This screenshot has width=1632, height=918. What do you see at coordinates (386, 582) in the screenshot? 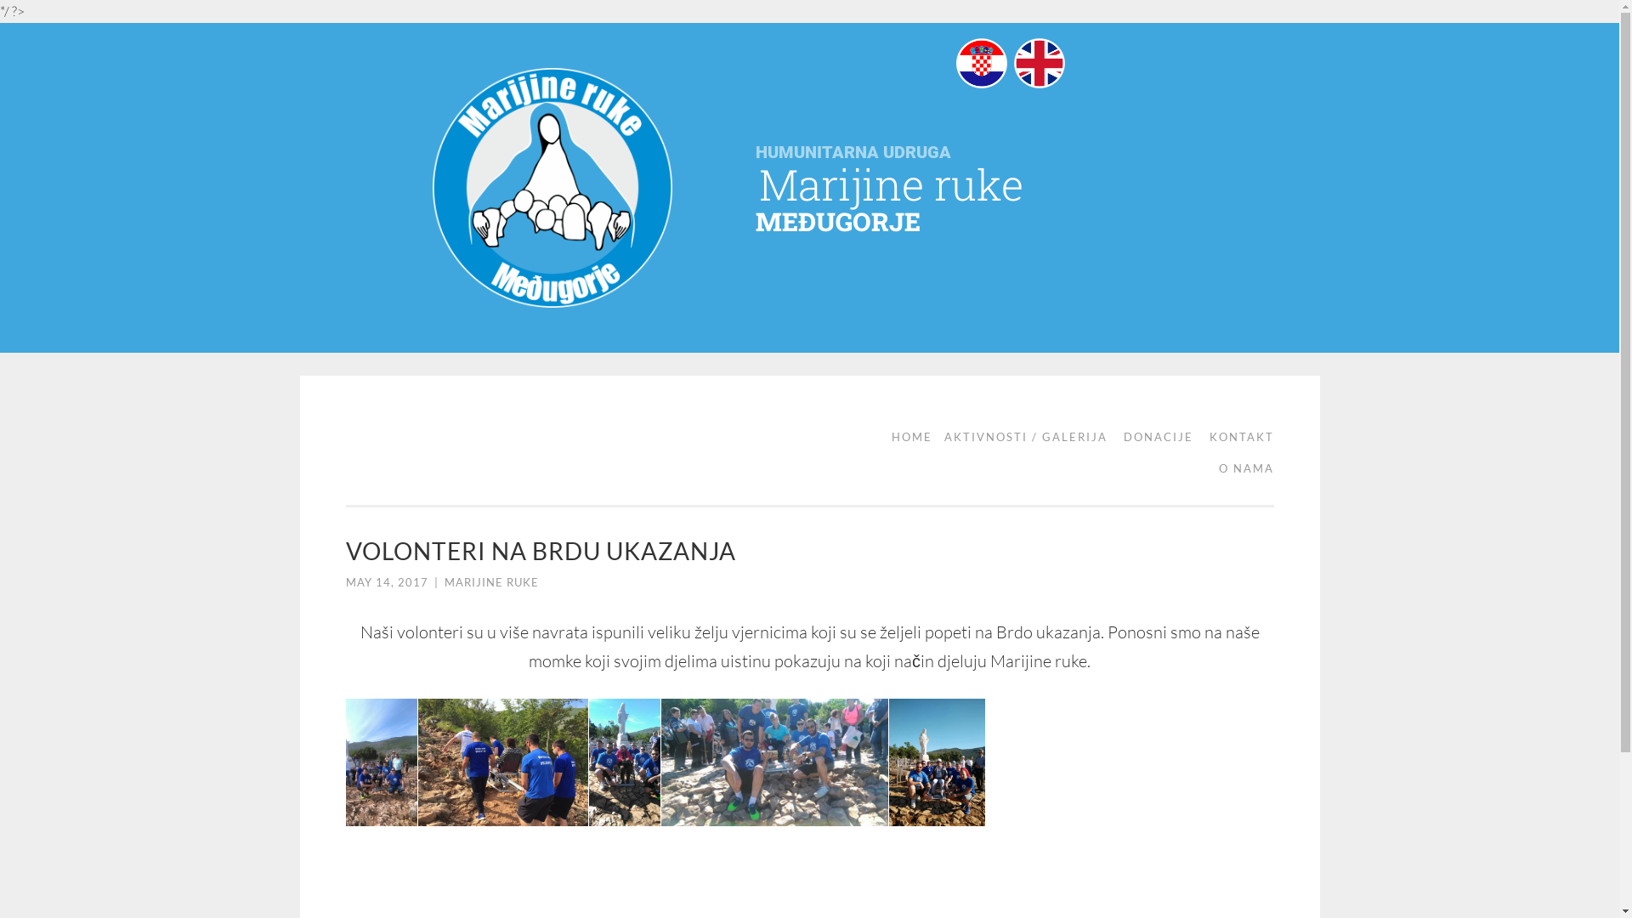
I see `MAY 14, 2017` at bounding box center [386, 582].